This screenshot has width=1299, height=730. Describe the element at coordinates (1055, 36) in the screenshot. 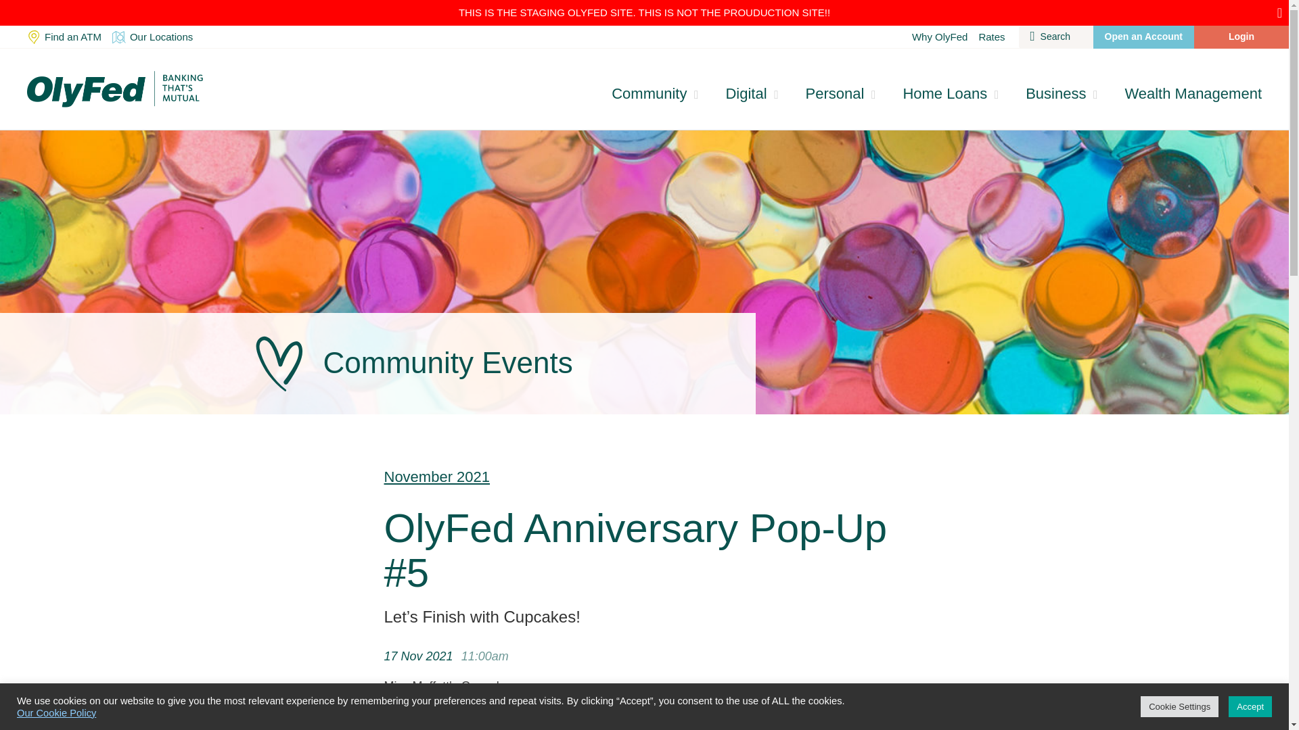

I see `Search` at that location.